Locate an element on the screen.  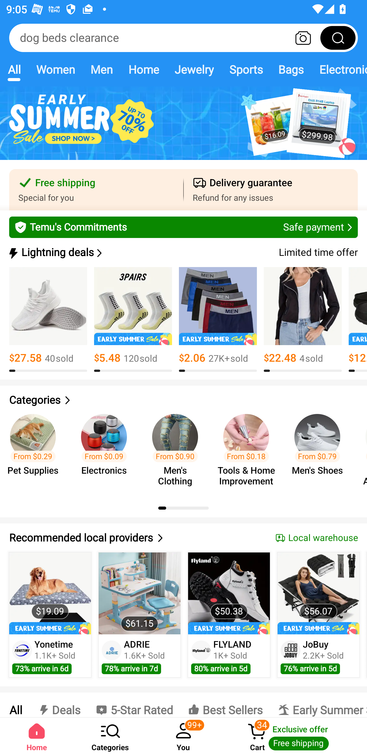
Bags is located at coordinates (291, 69).